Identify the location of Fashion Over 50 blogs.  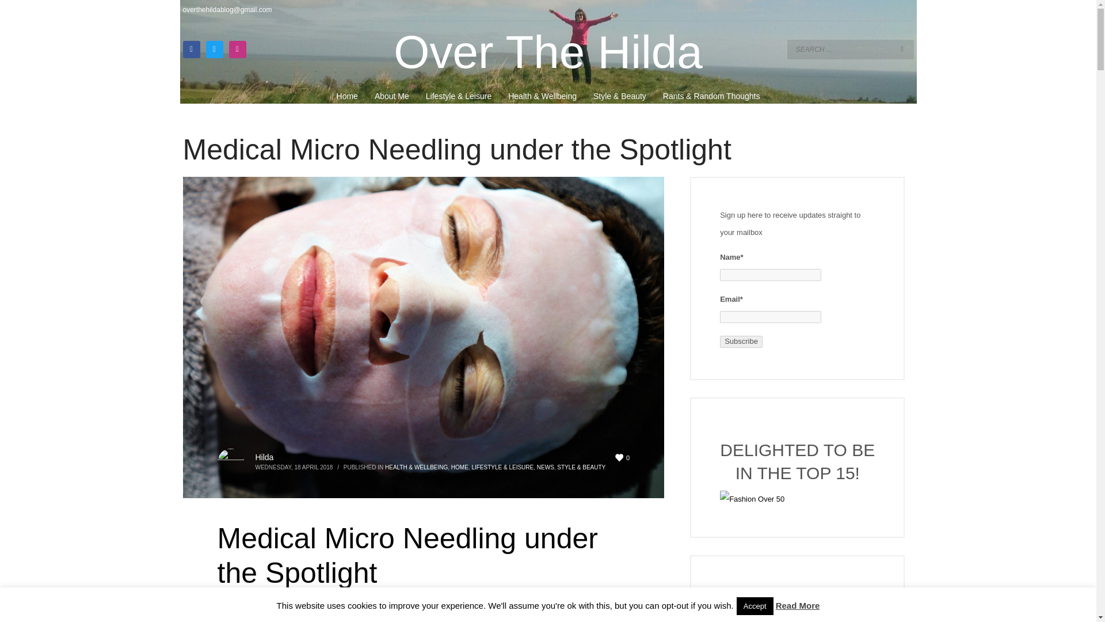
(798, 499).